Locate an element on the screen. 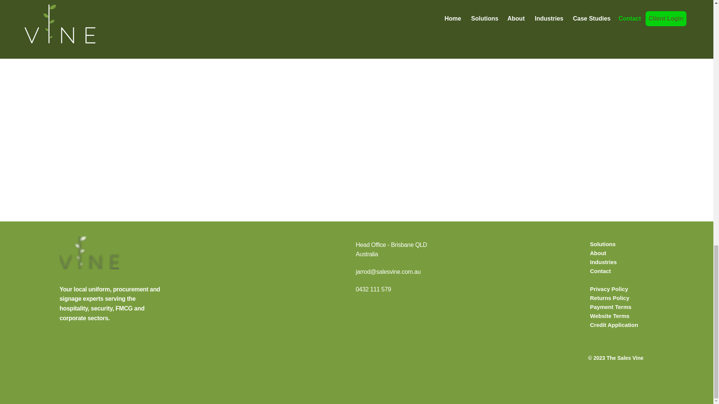  Solutions is located at coordinates (603, 244).